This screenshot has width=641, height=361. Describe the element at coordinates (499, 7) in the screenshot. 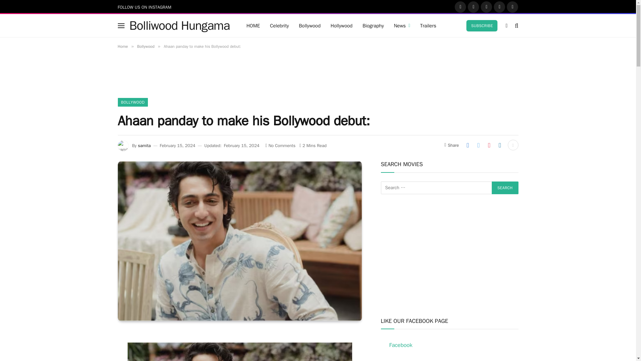

I see `Pinterest` at that location.